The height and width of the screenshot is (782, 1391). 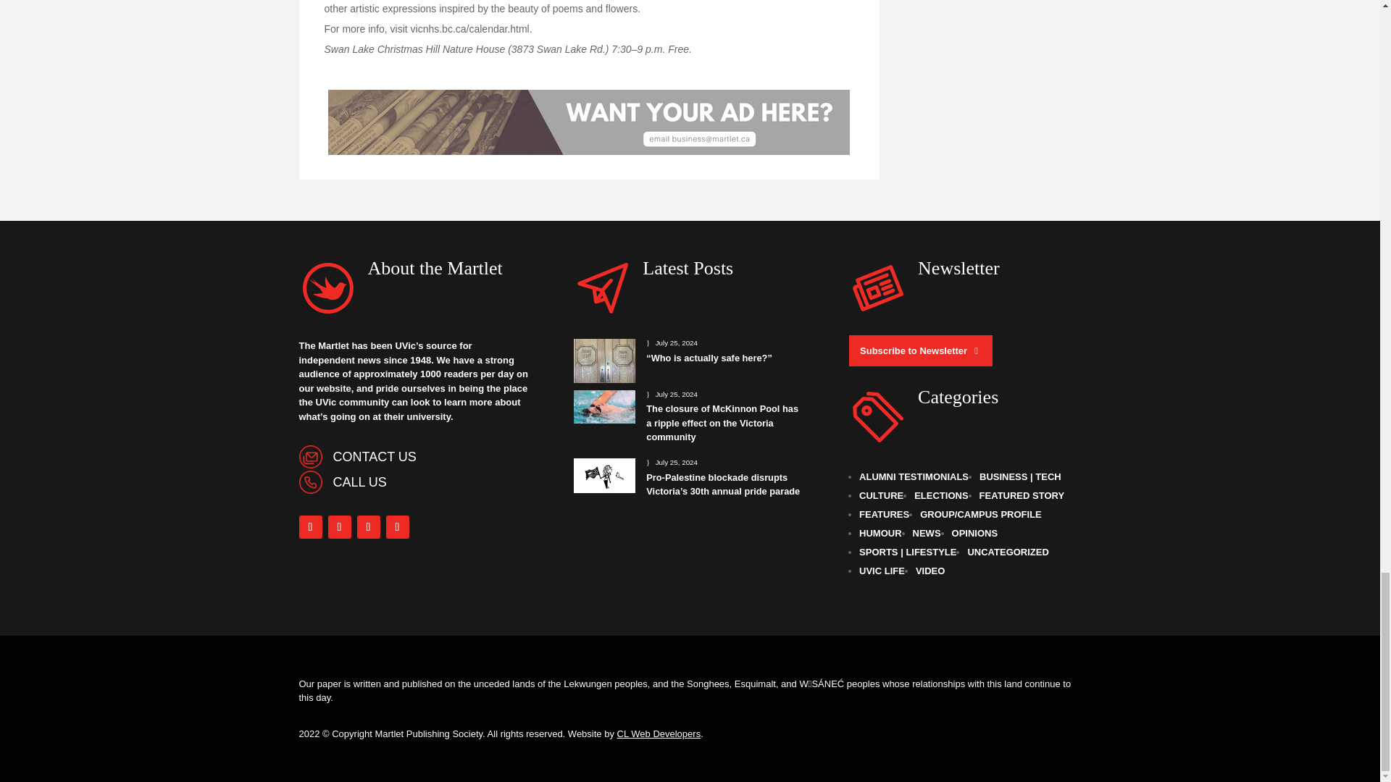 I want to click on Follow on TikTok, so click(x=397, y=527).